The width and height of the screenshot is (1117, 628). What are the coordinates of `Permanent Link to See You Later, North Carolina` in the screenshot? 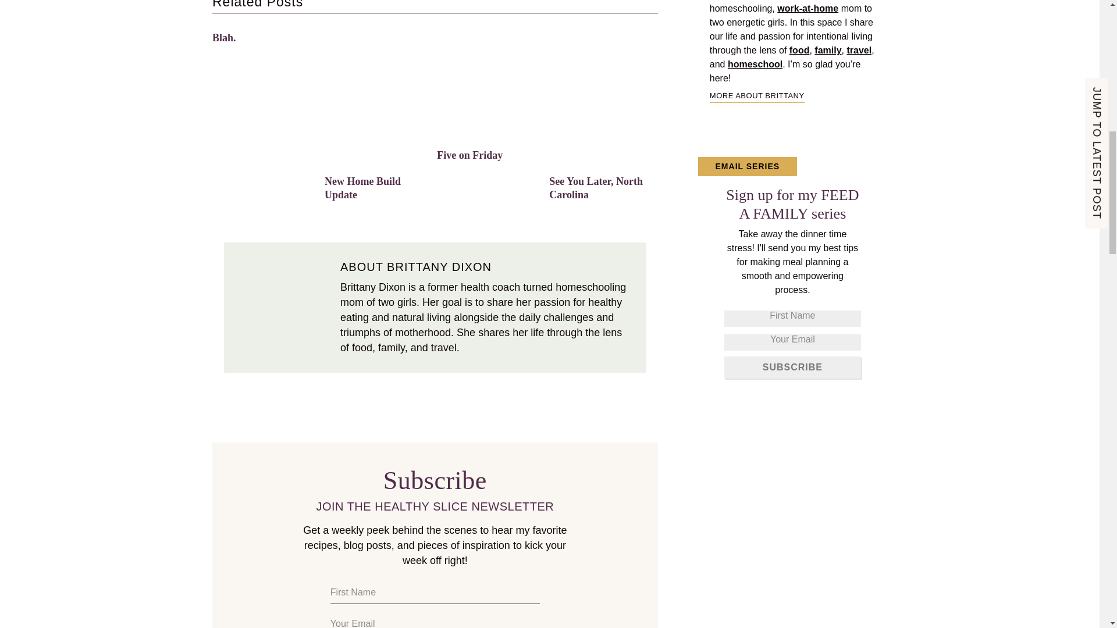 It's located at (596, 188).